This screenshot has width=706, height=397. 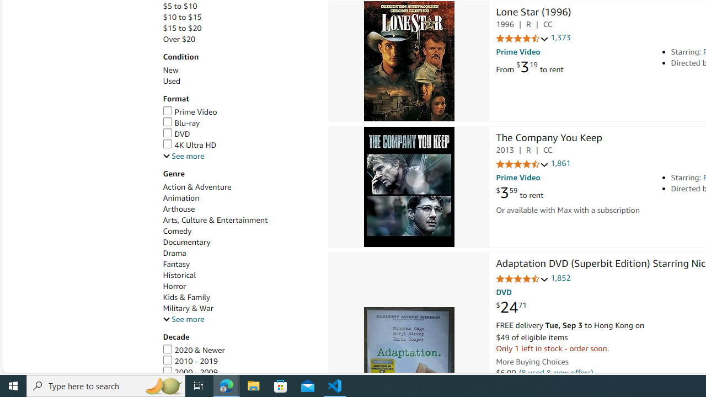 I want to click on Over $20, so click(x=179, y=39).